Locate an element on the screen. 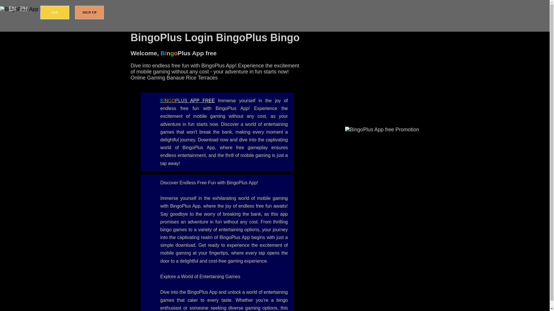  BINGOPLUS APP FREE is located at coordinates (188, 100).